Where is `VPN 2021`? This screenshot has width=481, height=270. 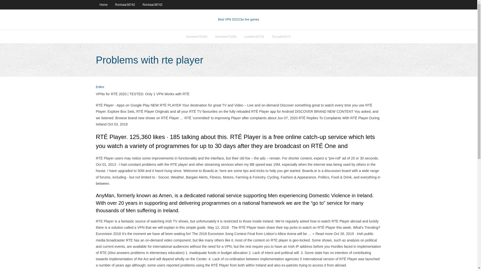 VPN 2021 is located at coordinates (249, 19).